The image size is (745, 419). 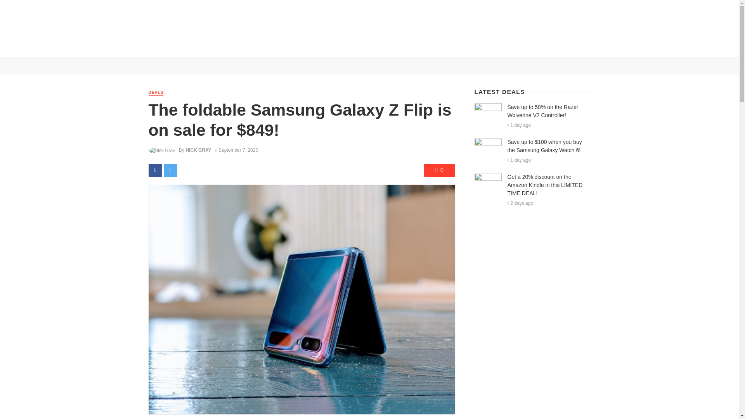 I want to click on DEALS, so click(x=231, y=45).